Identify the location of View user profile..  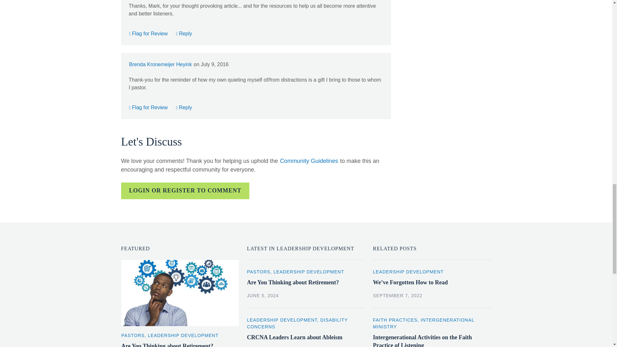
(160, 64).